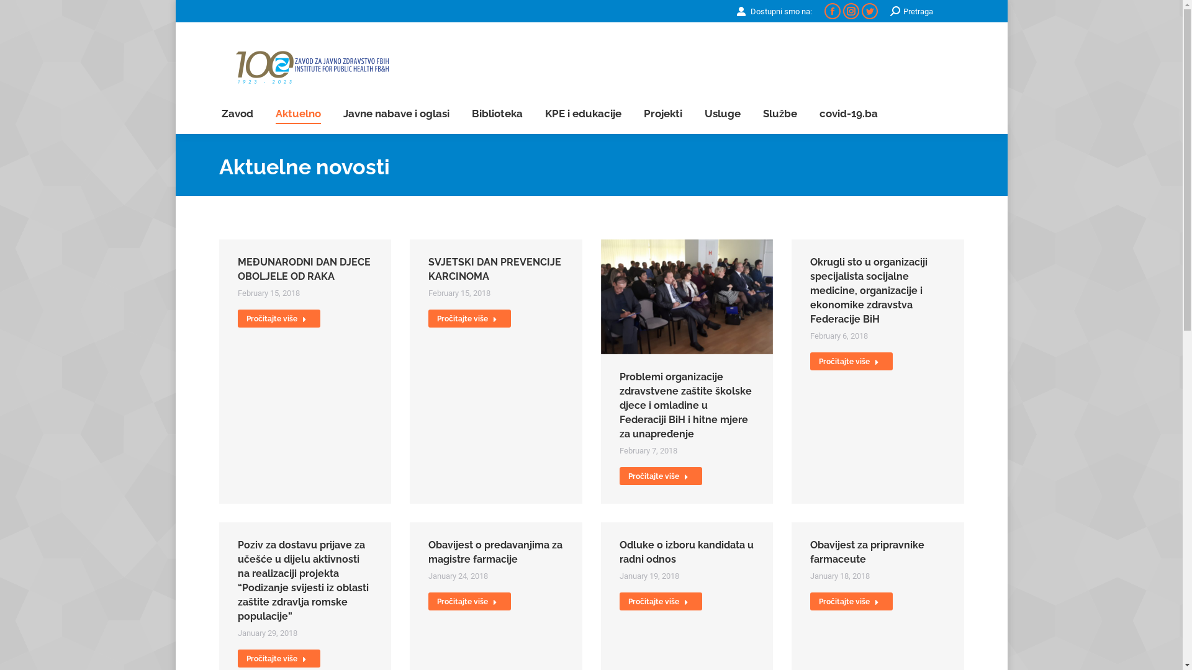 This screenshot has height=670, width=1192. Describe the element at coordinates (687, 297) in the screenshot. I see `20180207_233208` at that location.